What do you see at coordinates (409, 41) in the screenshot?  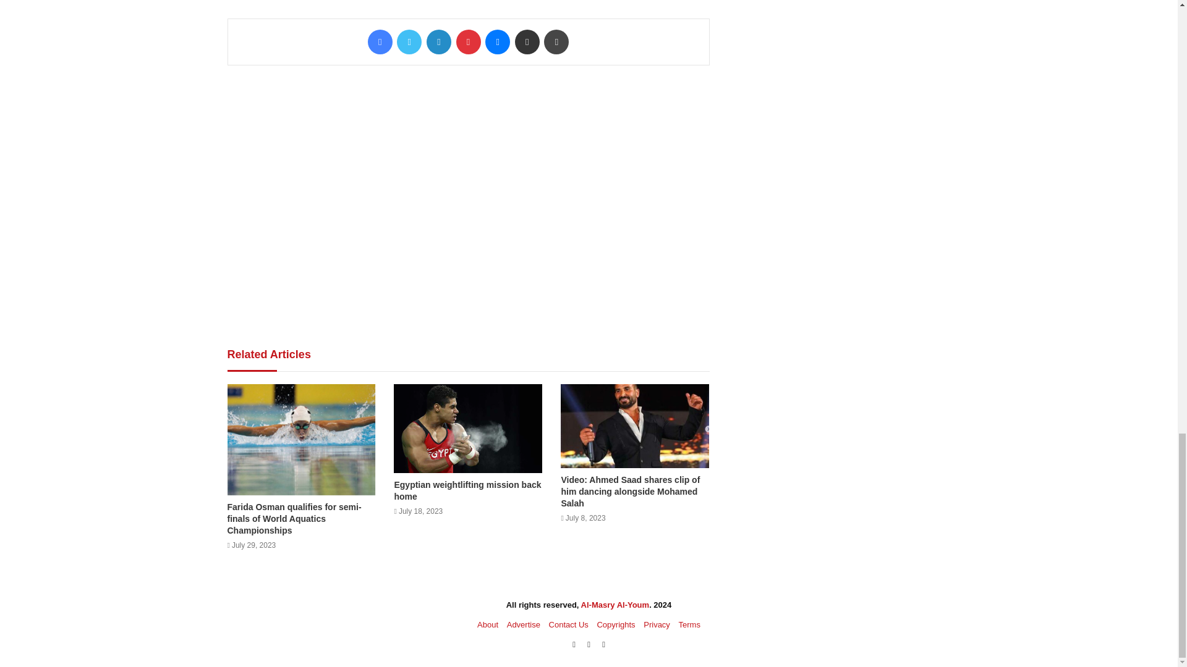 I see `Twitter` at bounding box center [409, 41].